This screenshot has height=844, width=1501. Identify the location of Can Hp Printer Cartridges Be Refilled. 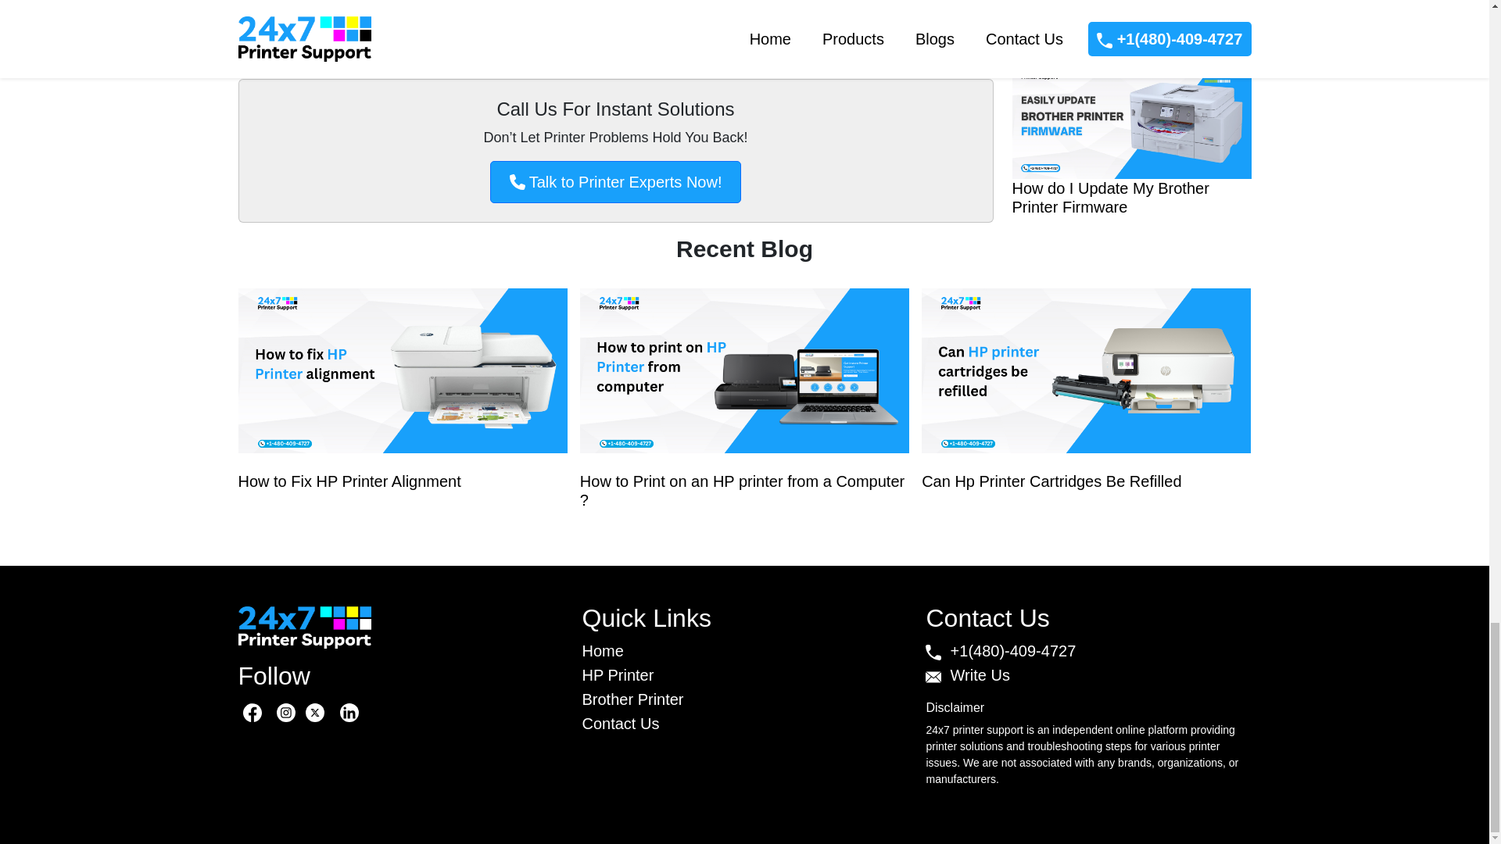
(1085, 402).